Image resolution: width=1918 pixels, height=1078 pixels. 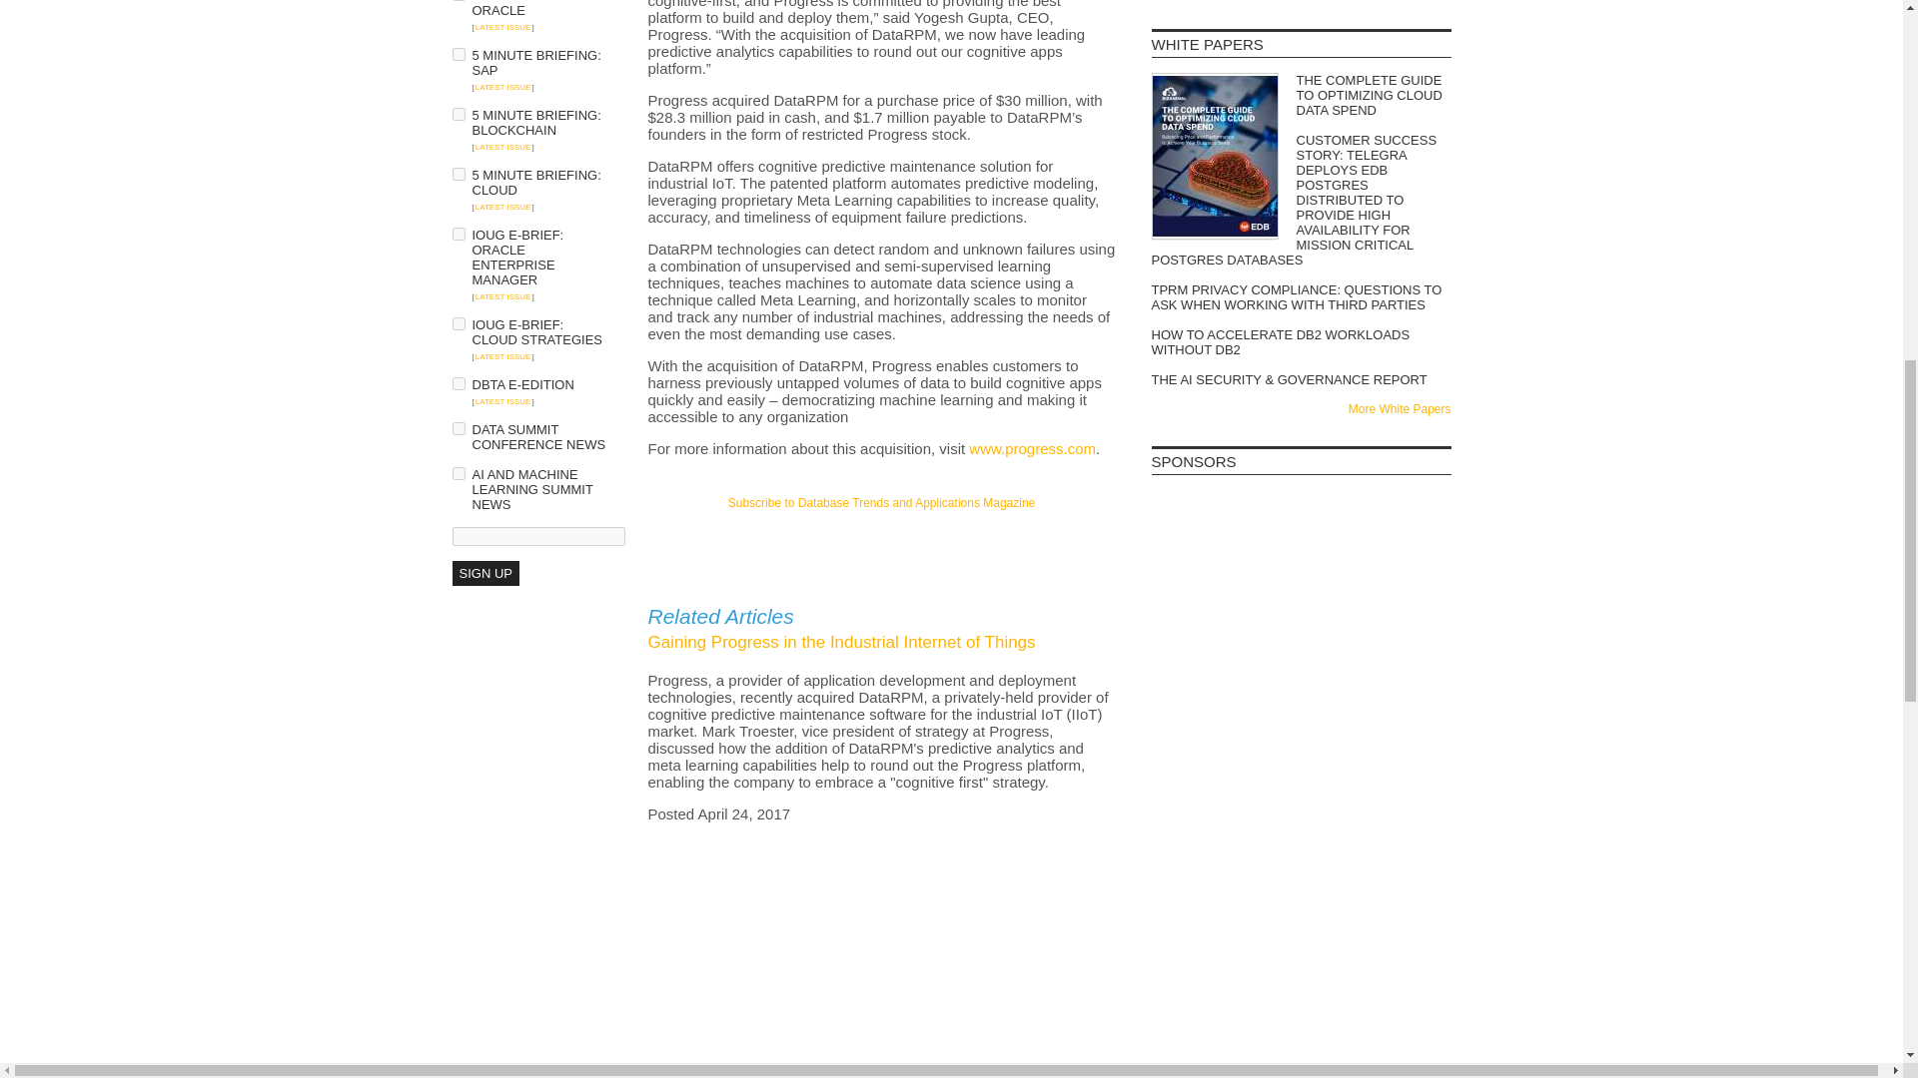 What do you see at coordinates (458, 234) in the screenshot?
I see `on` at bounding box center [458, 234].